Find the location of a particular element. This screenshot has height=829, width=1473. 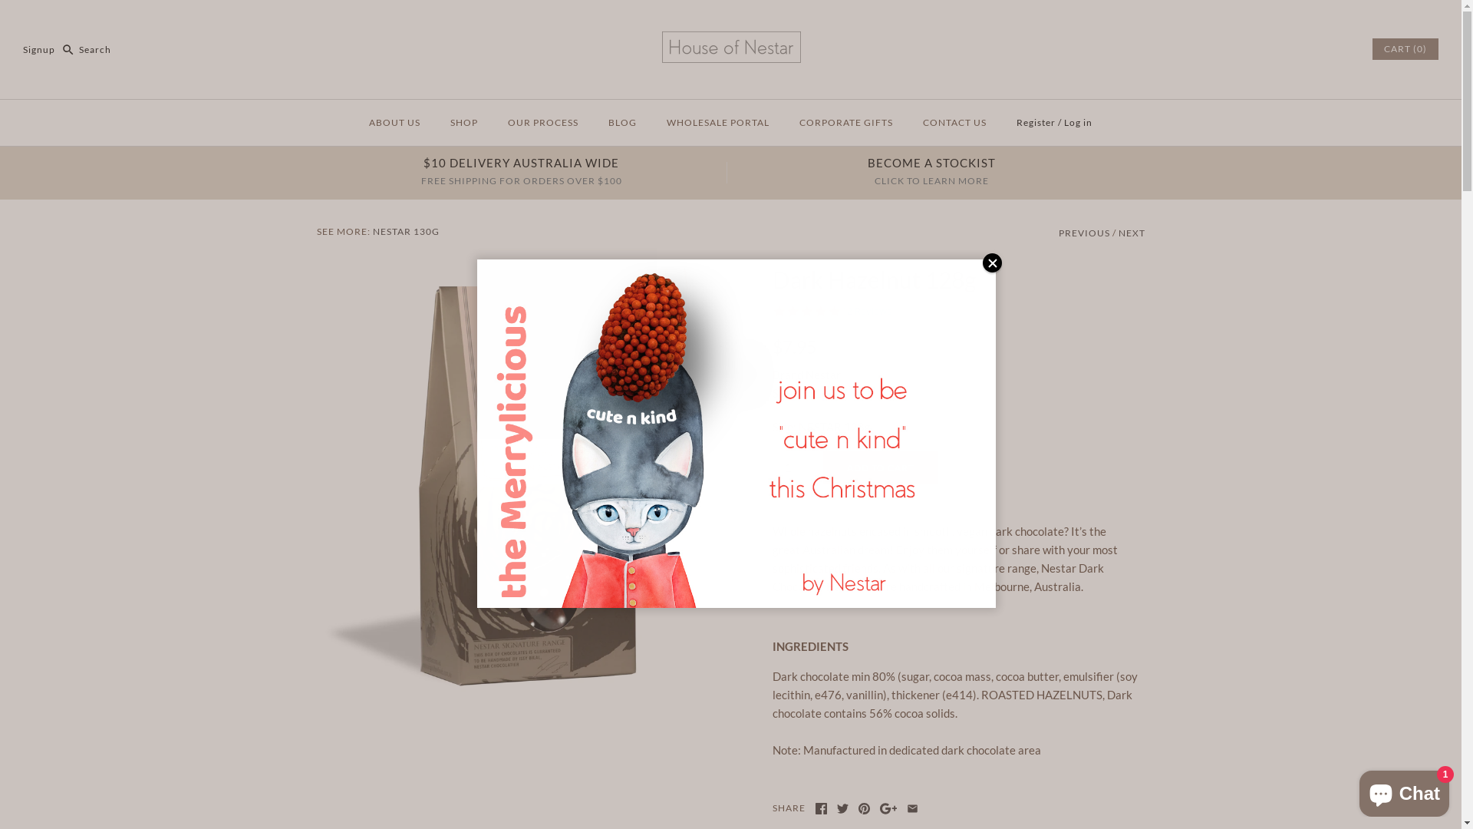

Dark Hazelnut 128g is located at coordinates (670, 291).